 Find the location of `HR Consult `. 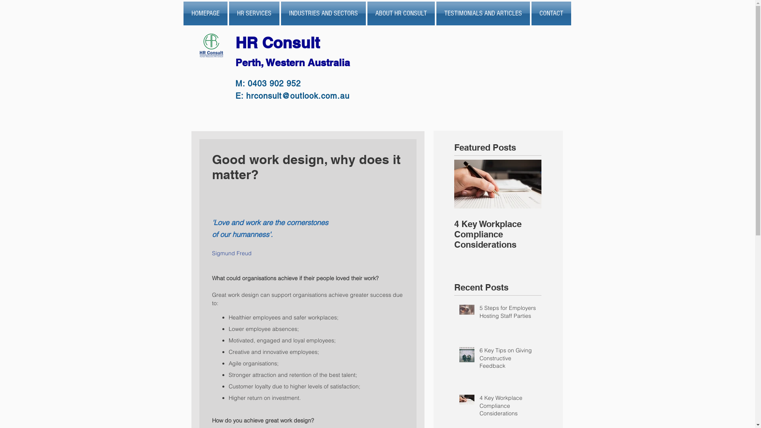

HR Consult  is located at coordinates (280, 43).